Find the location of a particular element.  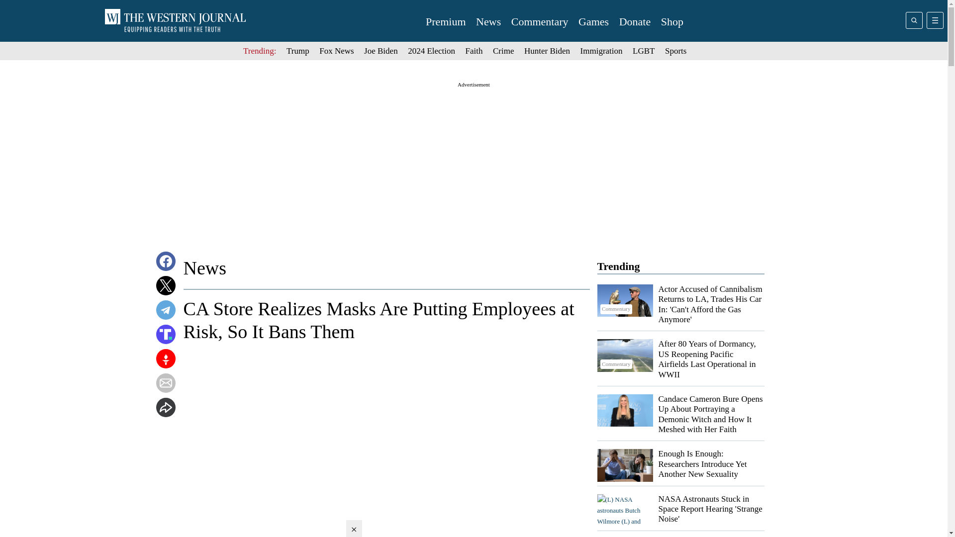

Trump is located at coordinates (298, 51).